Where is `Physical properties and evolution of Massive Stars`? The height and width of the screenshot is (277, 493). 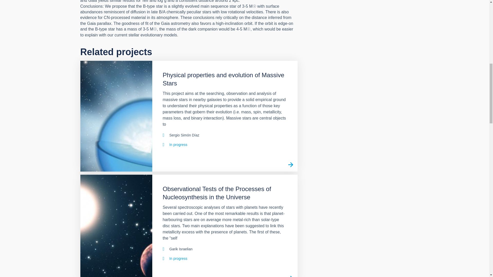 Physical properties and evolution of Massive Stars is located at coordinates (291, 164).